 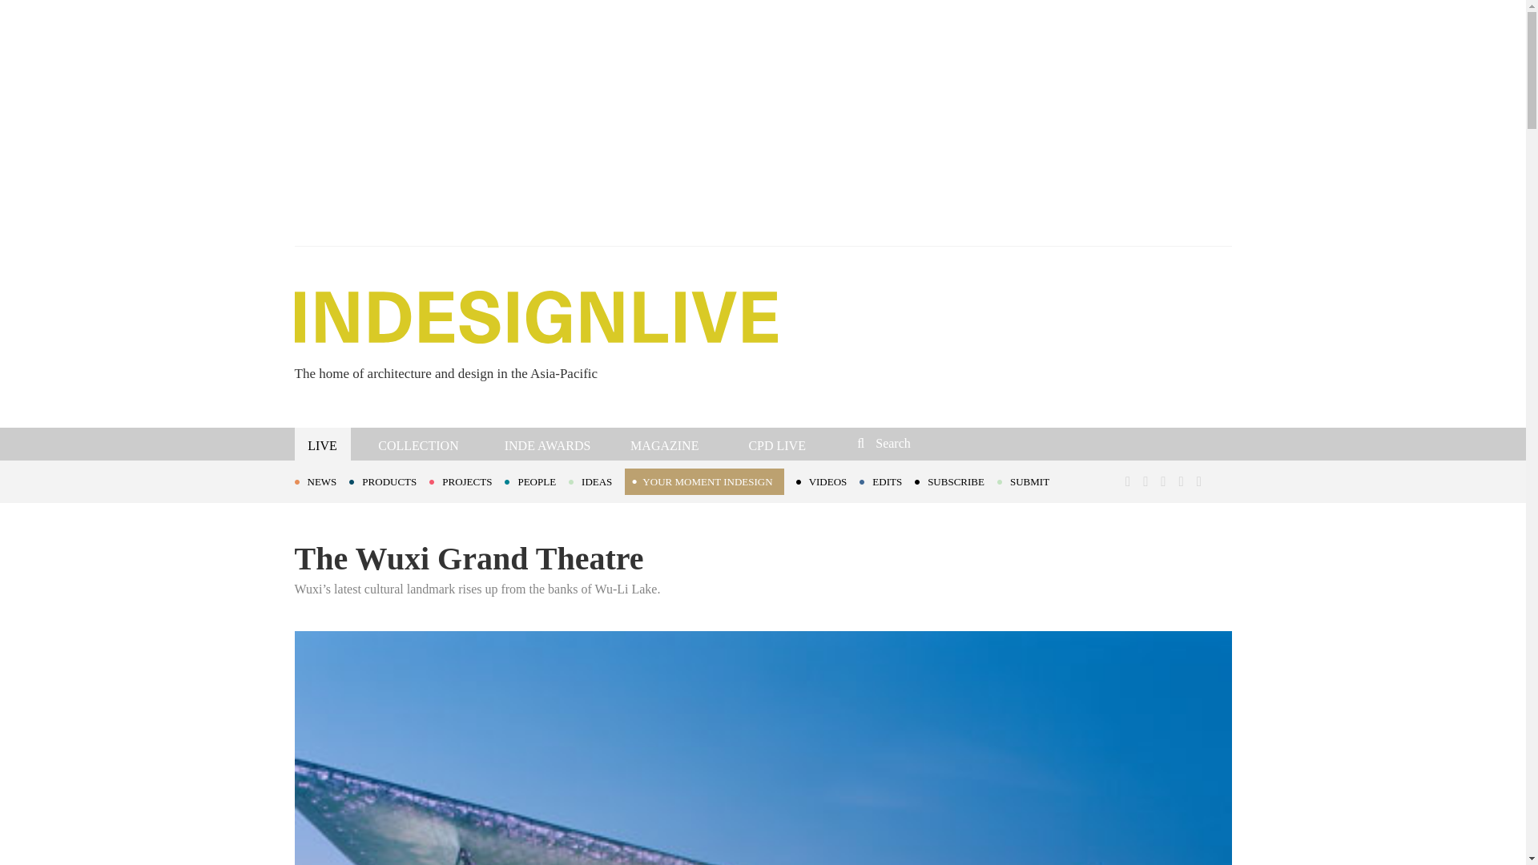 What do you see at coordinates (596, 481) in the screenshot?
I see `IDEAS` at bounding box center [596, 481].